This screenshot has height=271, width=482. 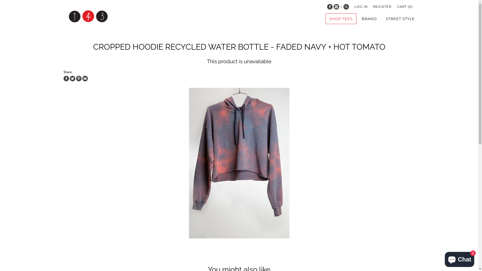 I want to click on Pin the main image, so click(x=79, y=79).